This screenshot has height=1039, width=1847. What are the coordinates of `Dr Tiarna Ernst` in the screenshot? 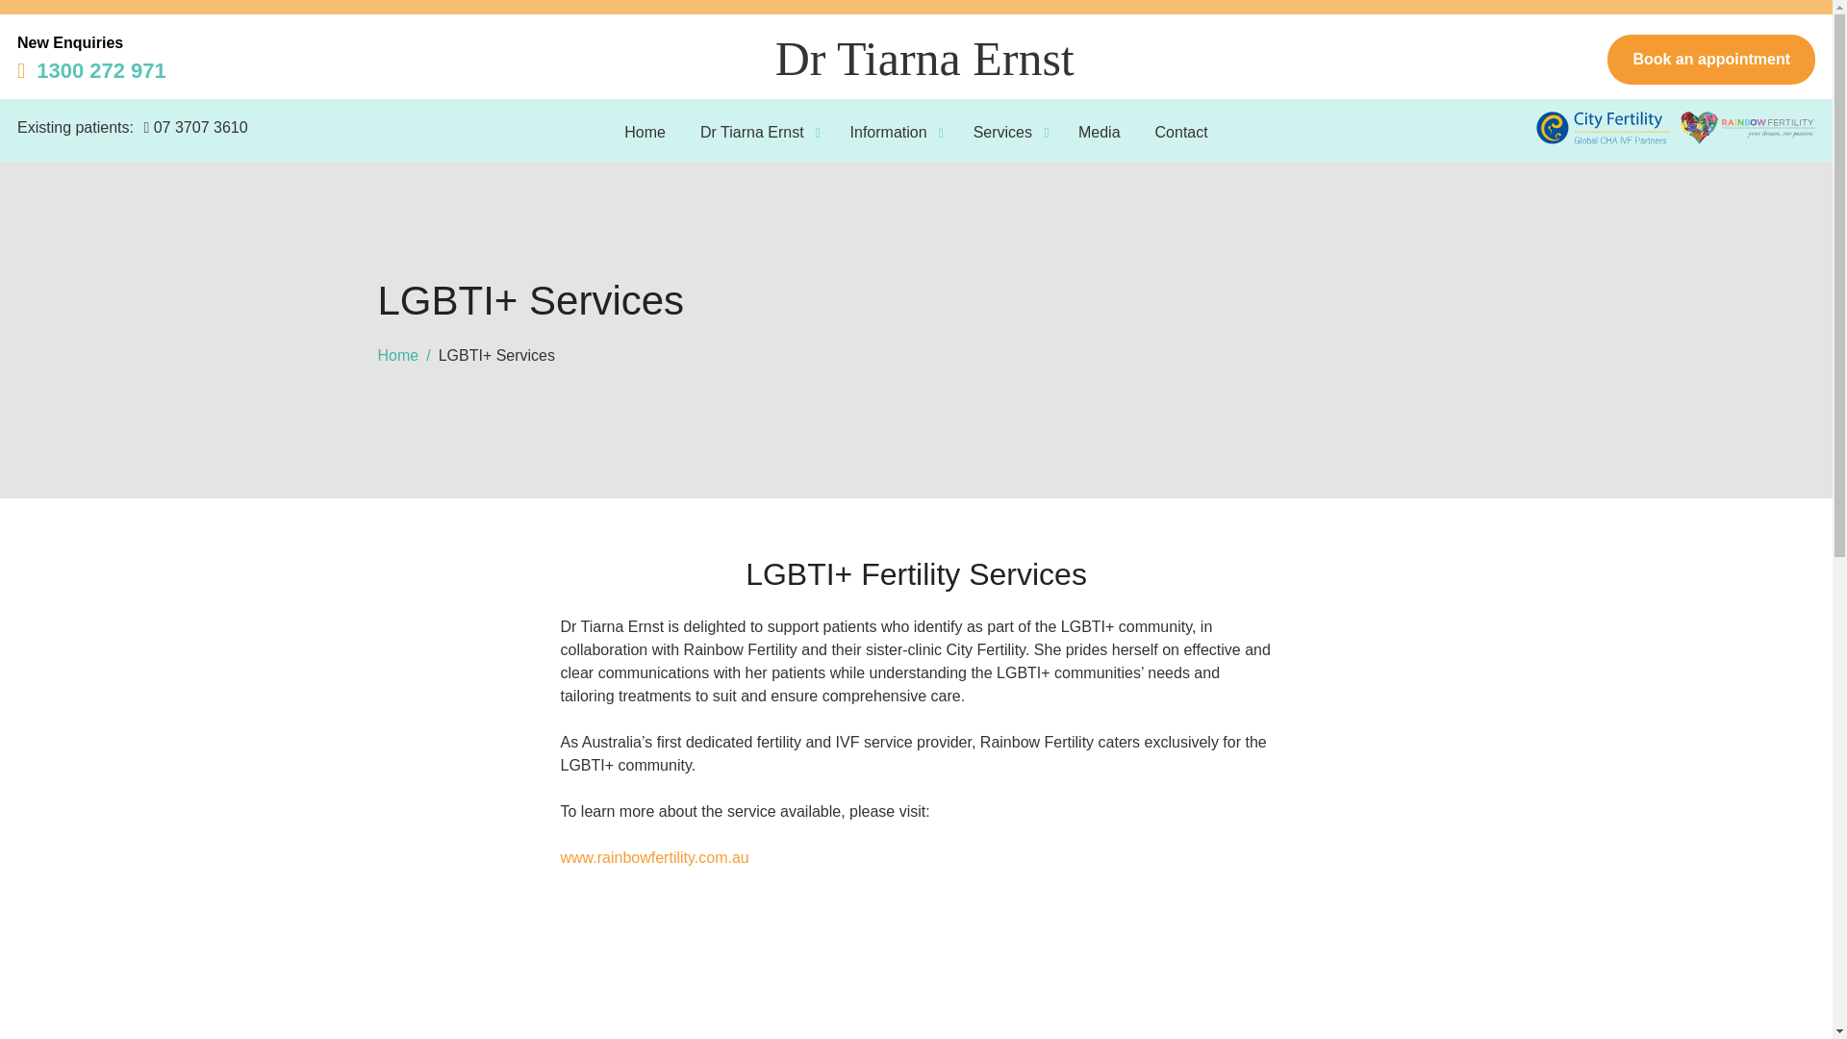 It's located at (743, 133).